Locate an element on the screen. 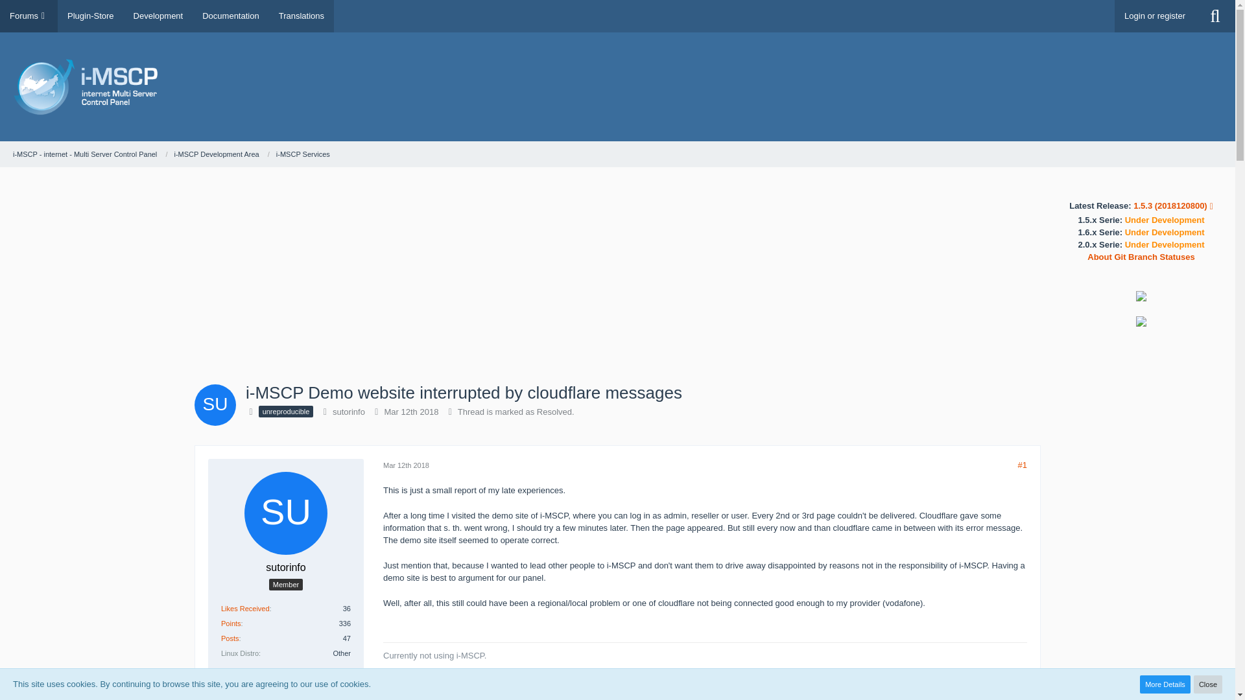 Image resolution: width=1245 pixels, height=700 pixels. Documentation is located at coordinates (231, 16).